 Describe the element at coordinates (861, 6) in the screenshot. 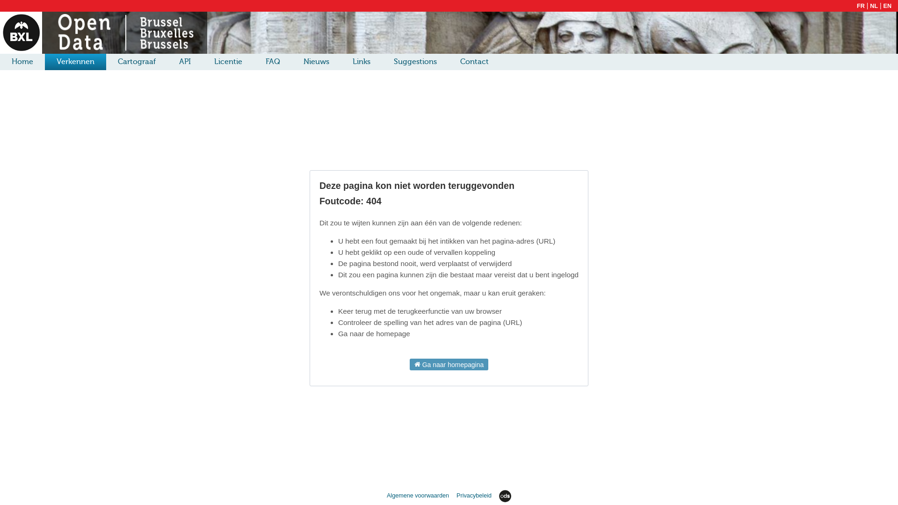

I see `FR` at that location.